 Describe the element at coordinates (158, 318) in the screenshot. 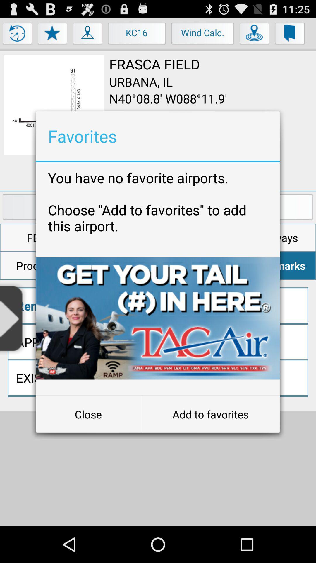

I see `select advertisement` at that location.